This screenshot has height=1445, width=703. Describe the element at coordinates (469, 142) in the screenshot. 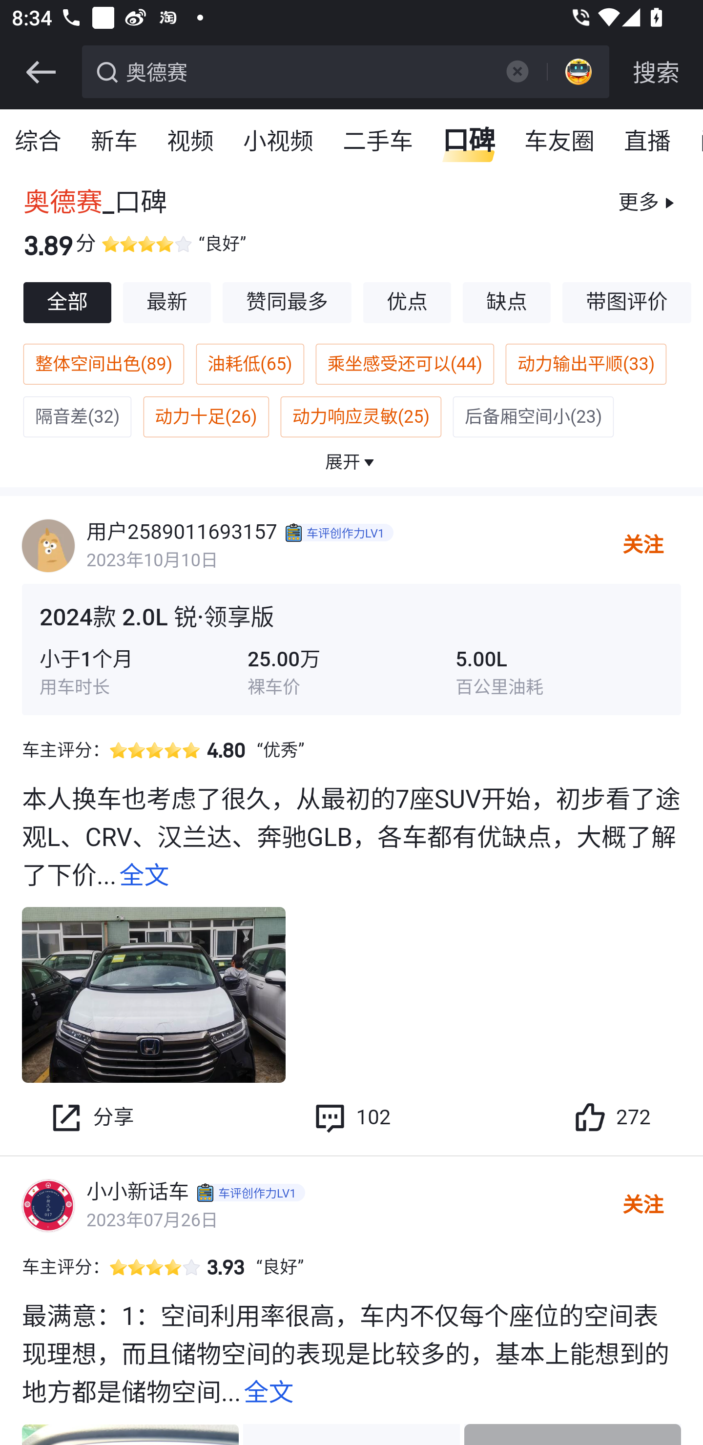

I see `口碑` at that location.